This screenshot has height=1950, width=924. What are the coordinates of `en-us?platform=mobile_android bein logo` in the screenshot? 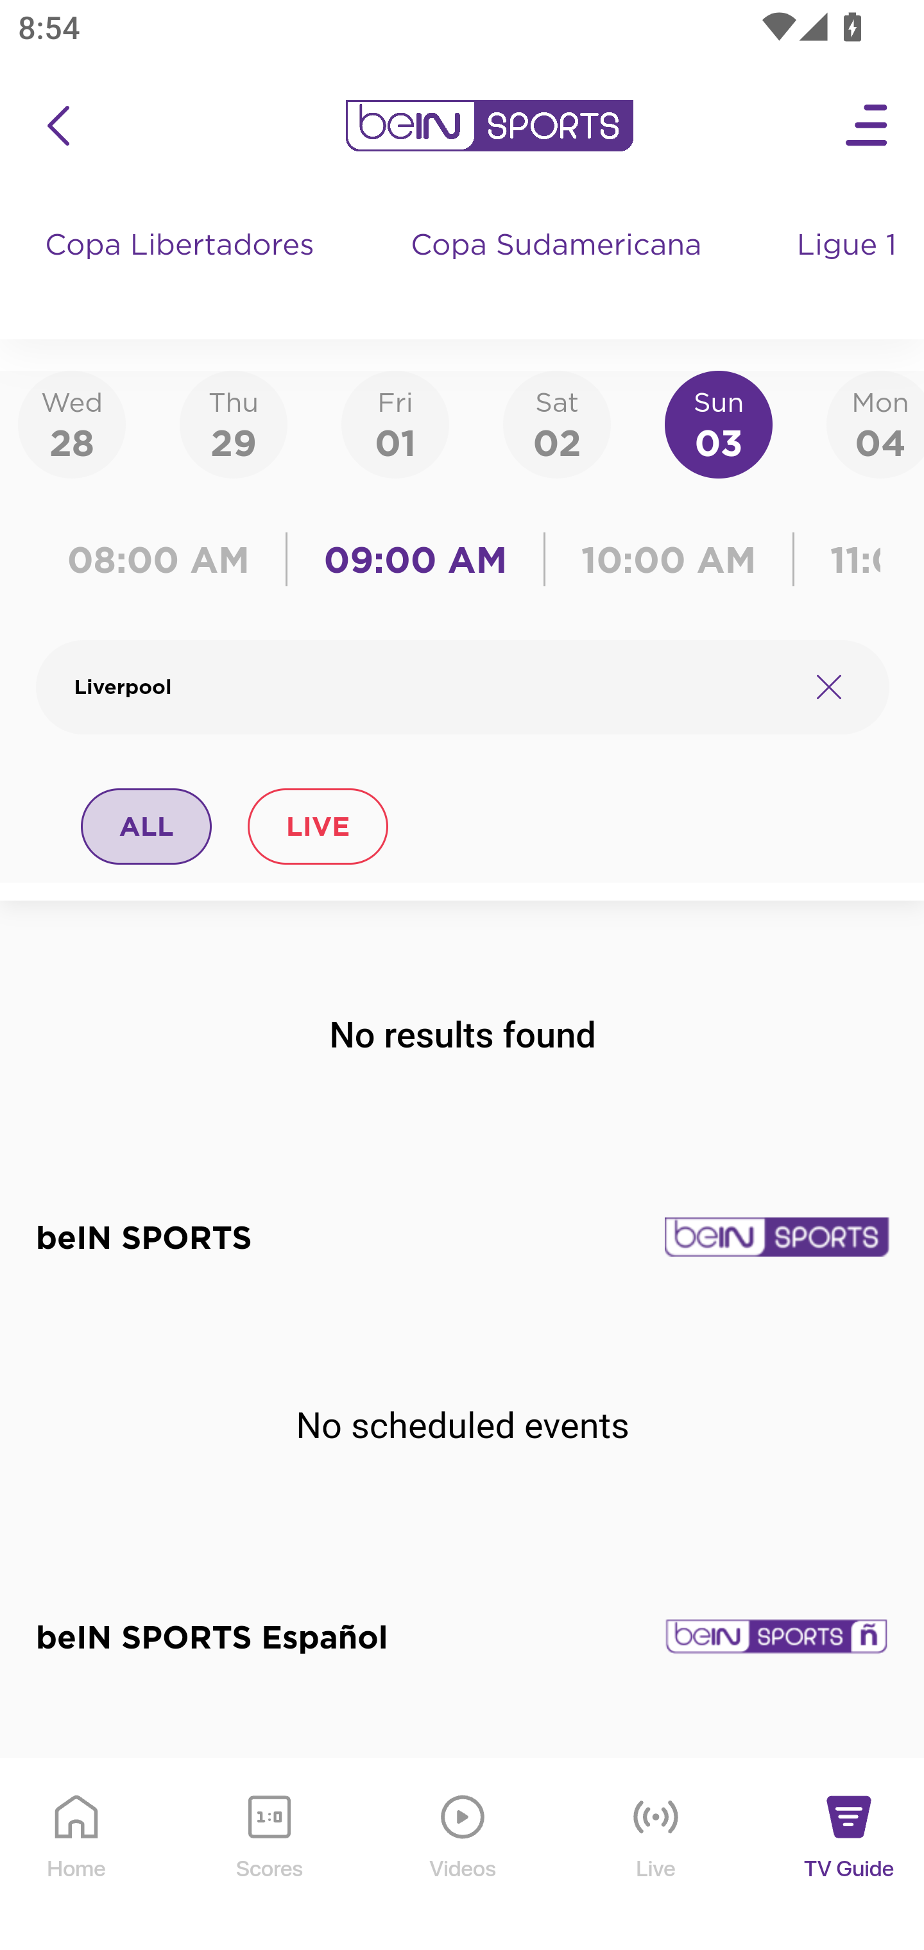 It's located at (489, 126).